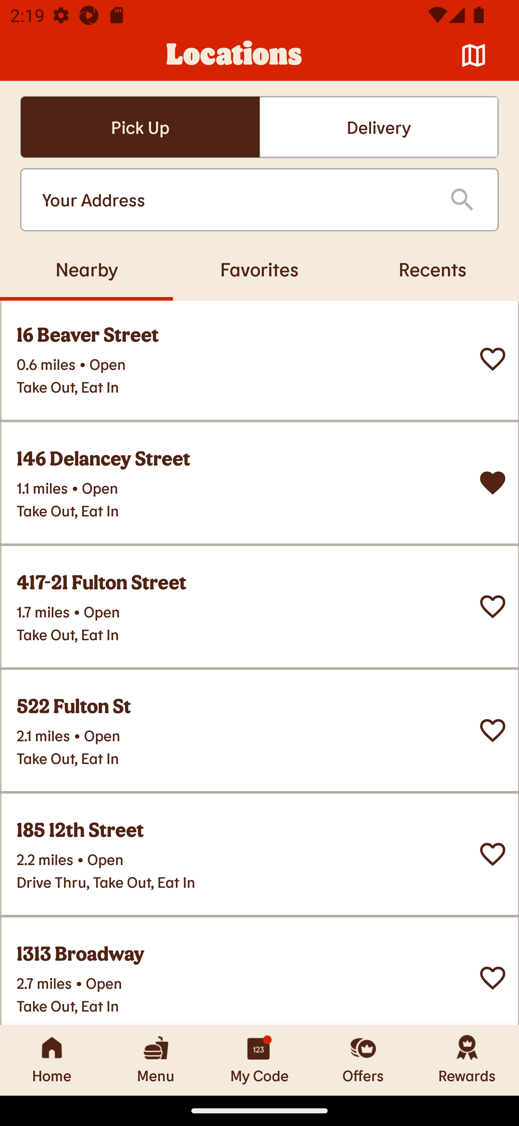  I want to click on Pick UpSelected Pick UpSelected Pick Up, so click(140, 127).